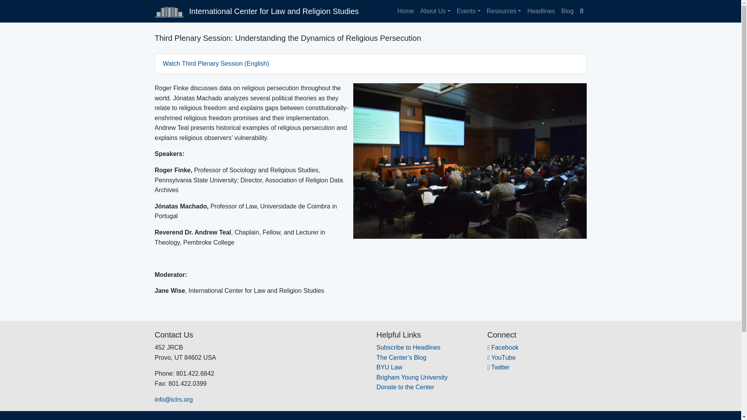 This screenshot has height=420, width=747. I want to click on BYU Law, so click(389, 367).